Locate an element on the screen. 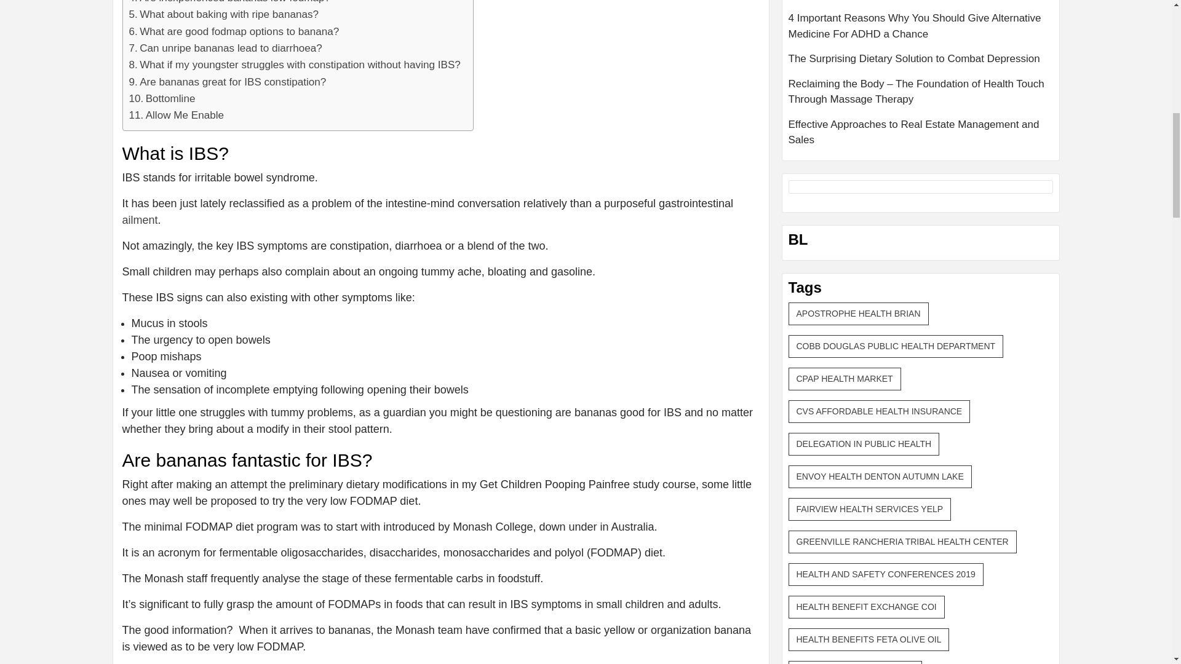  Are inexperienced bananas low fodmap? is located at coordinates (229, 2).